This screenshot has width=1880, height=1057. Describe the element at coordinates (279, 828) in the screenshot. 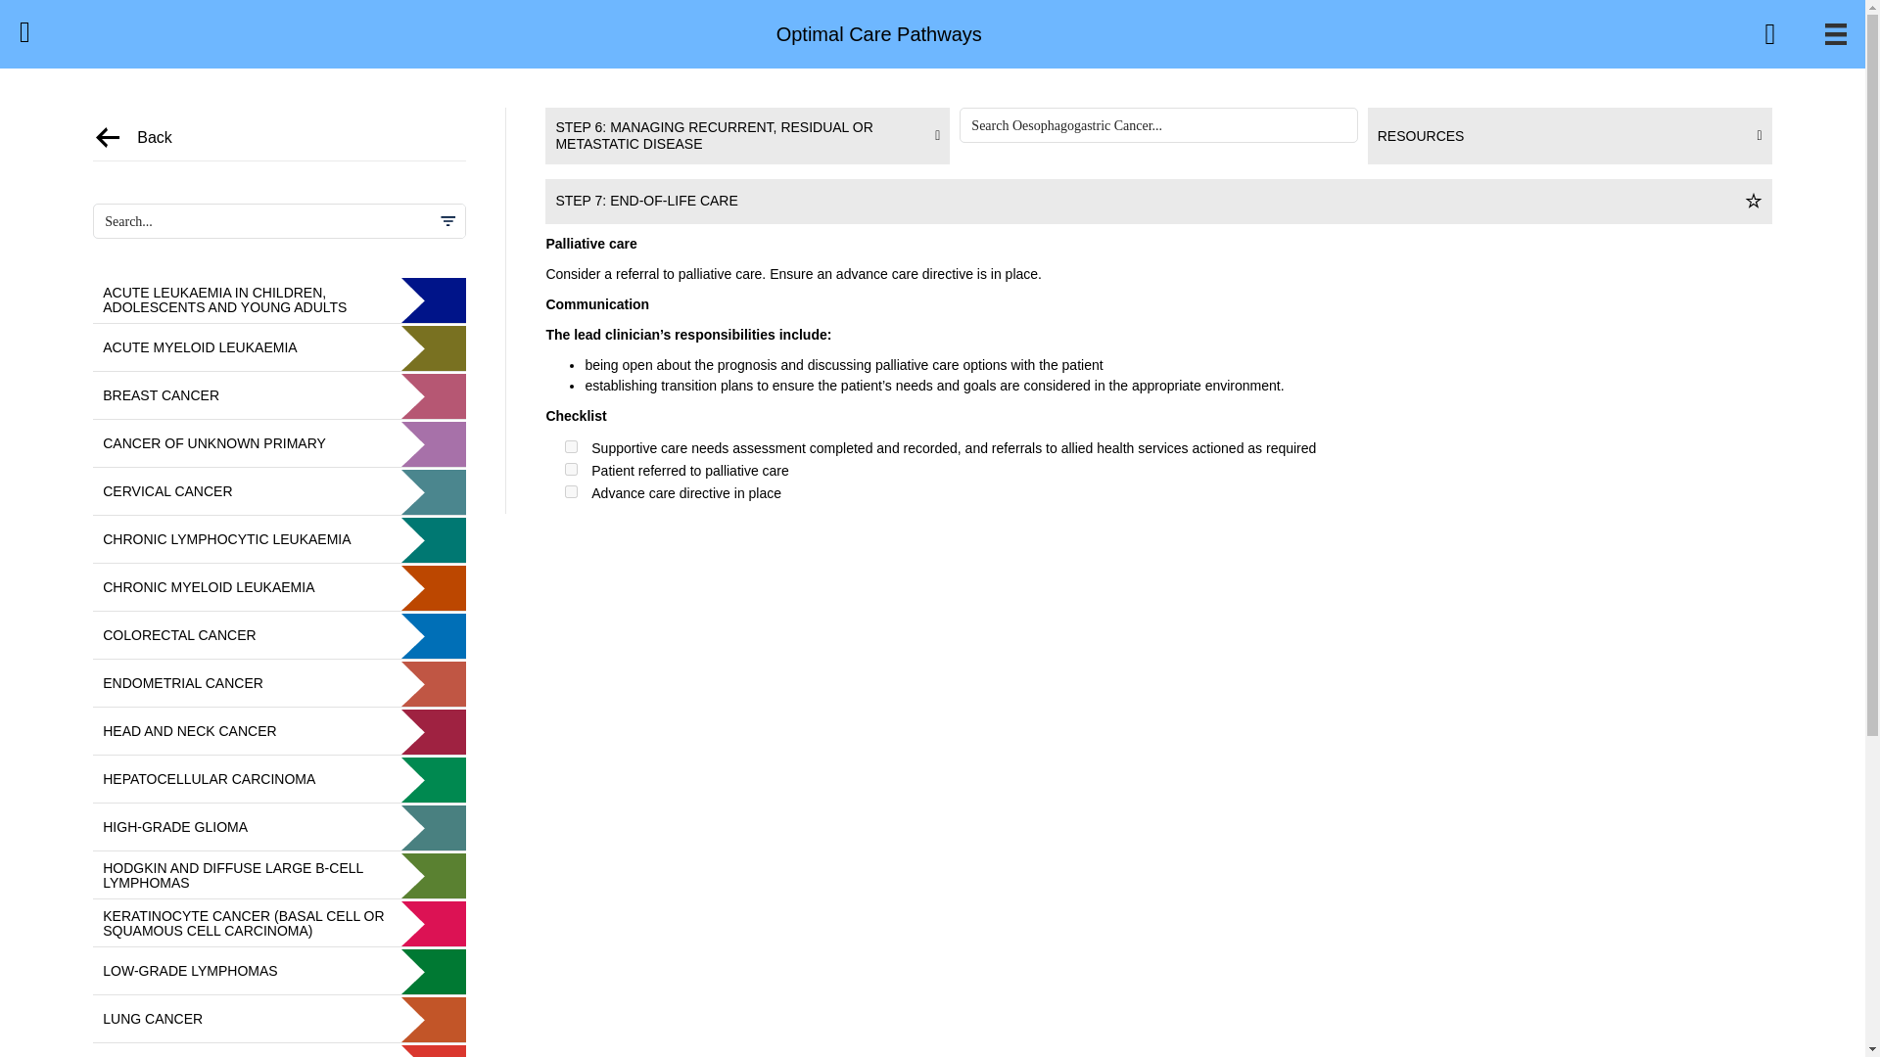

I see `HIGH-GRADE GLIOMA` at that location.